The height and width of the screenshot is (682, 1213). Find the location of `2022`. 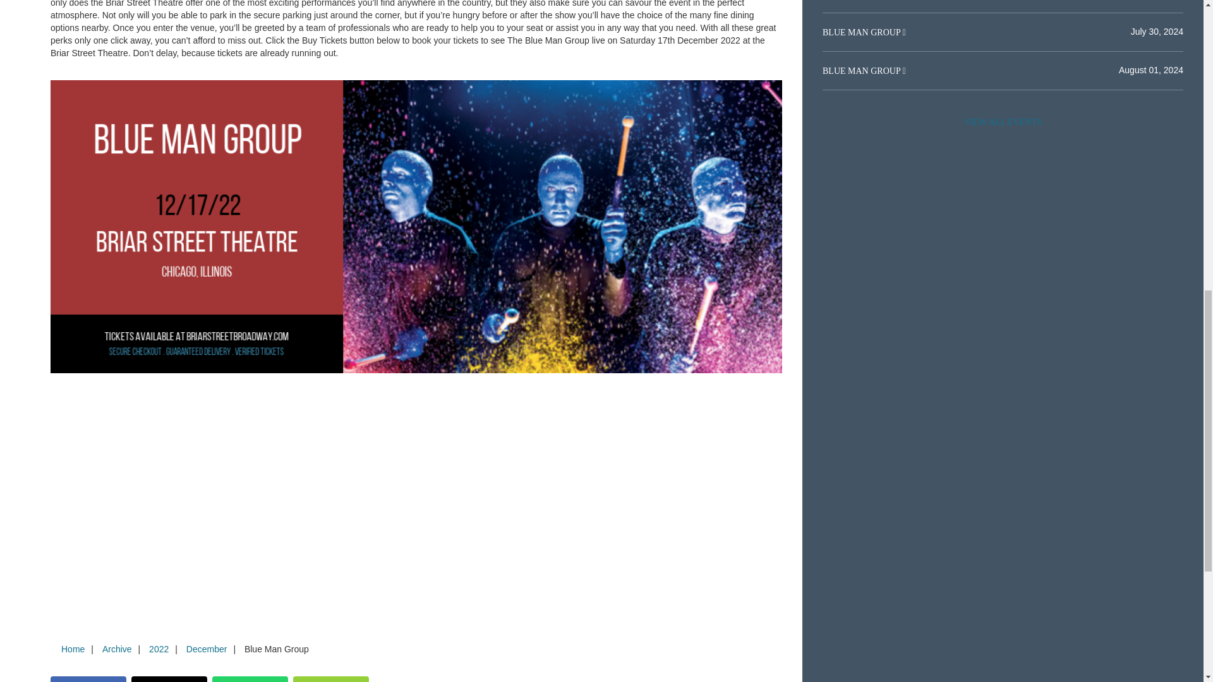

2022 is located at coordinates (159, 649).